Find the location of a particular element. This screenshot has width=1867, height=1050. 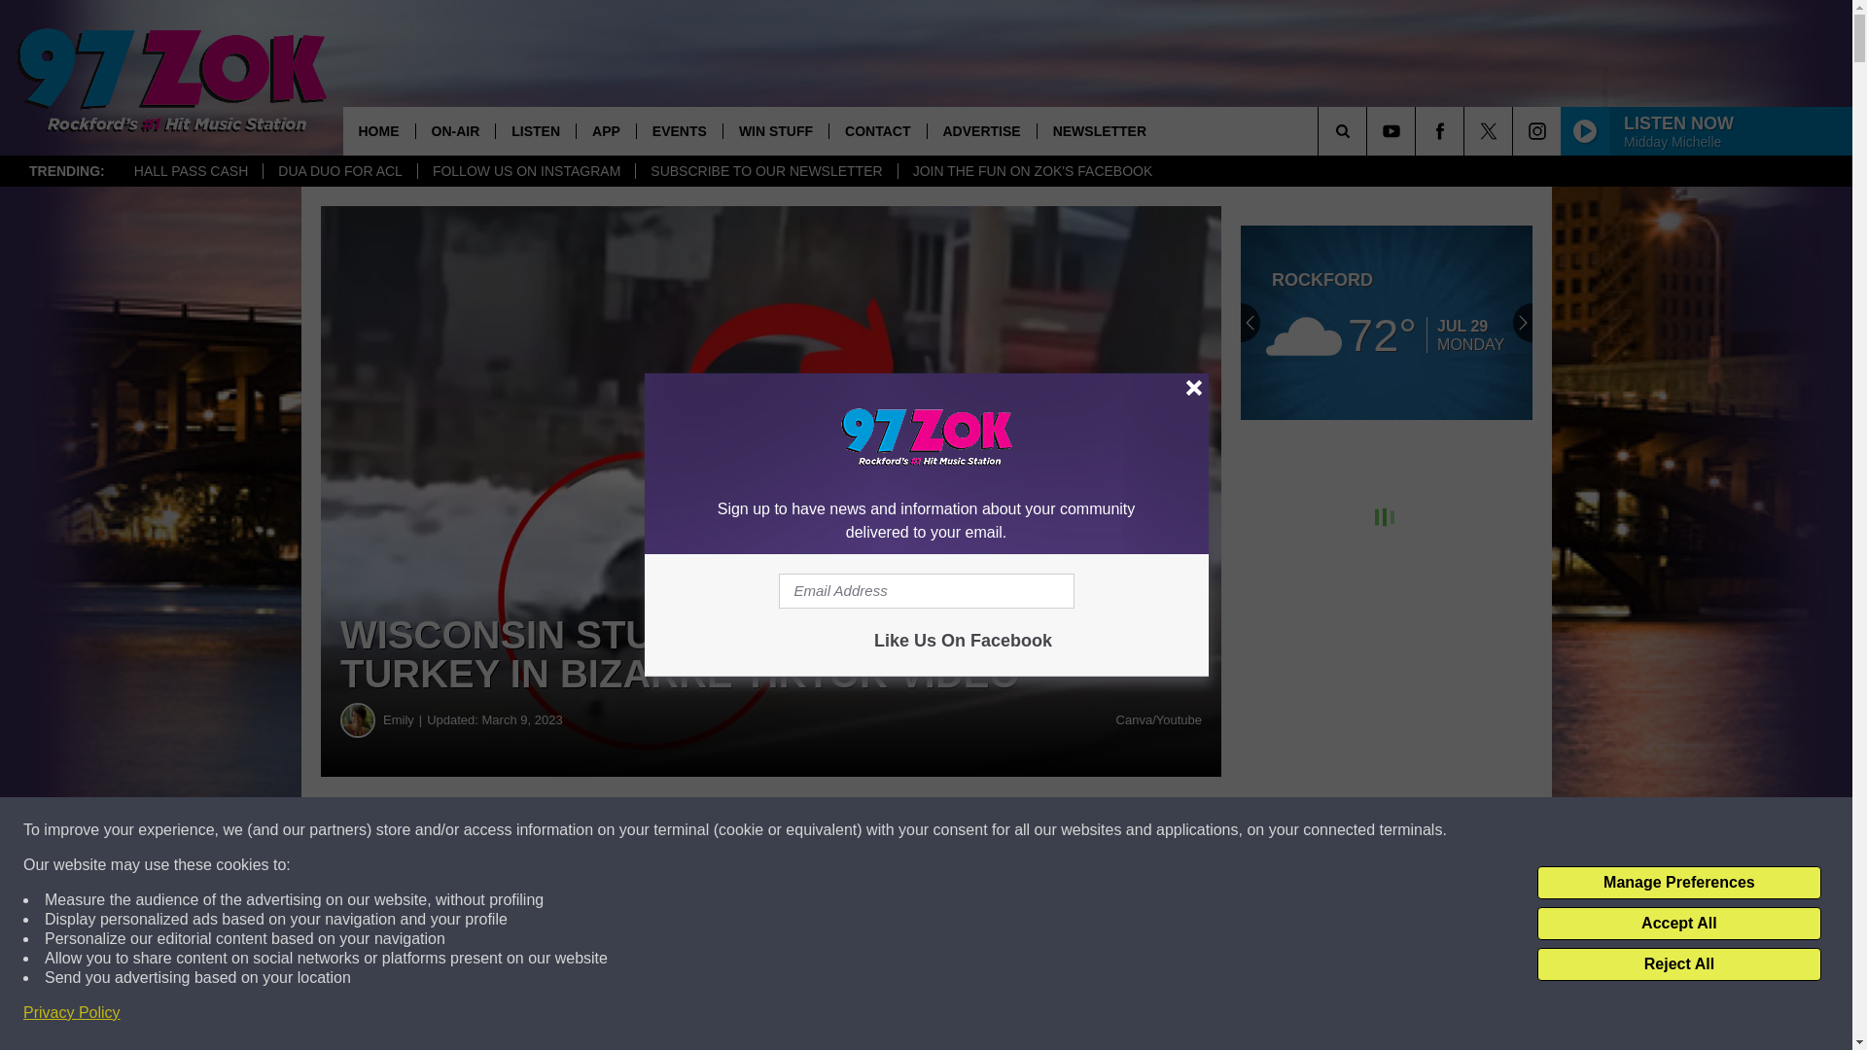

Rockford Weather is located at coordinates (1387, 323).